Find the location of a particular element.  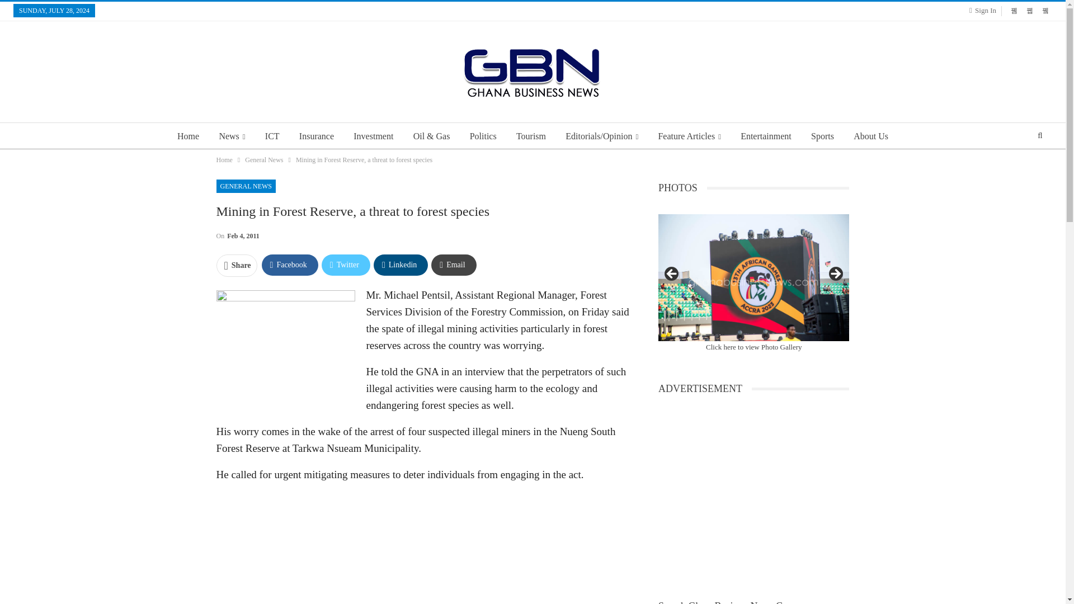

ICT is located at coordinates (272, 136).